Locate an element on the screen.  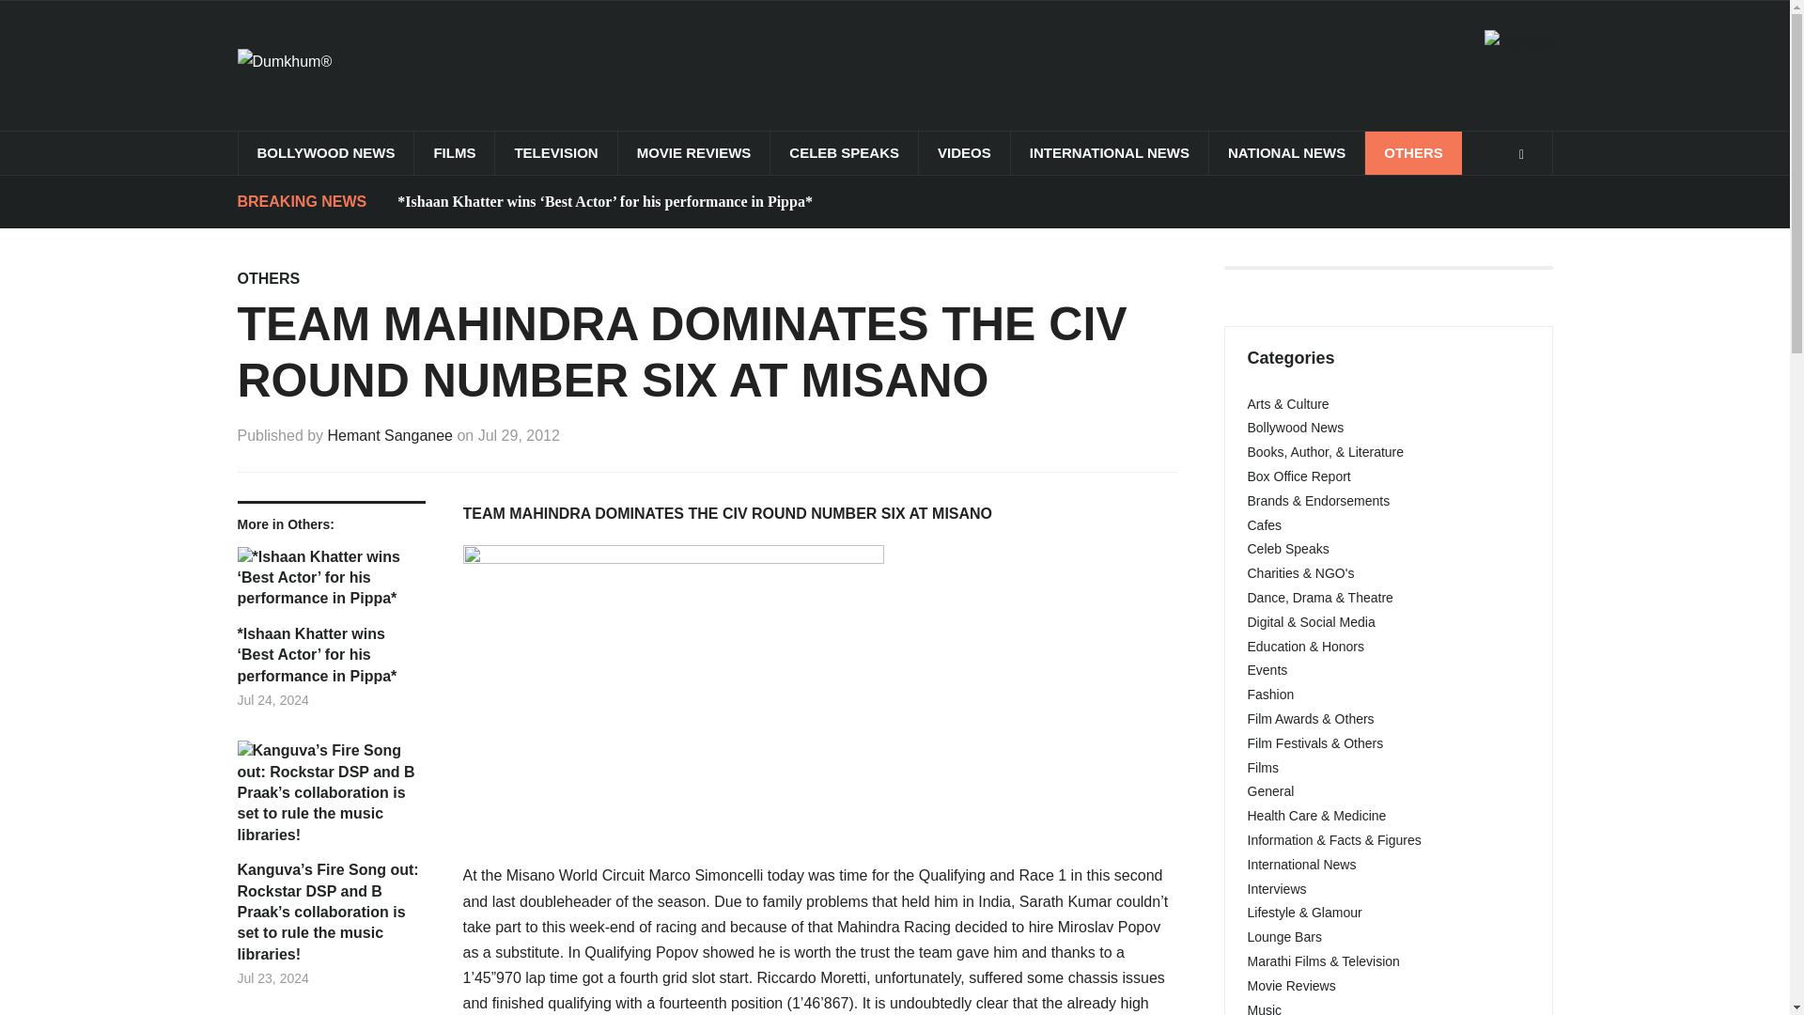
Search is located at coordinates (1521, 154).